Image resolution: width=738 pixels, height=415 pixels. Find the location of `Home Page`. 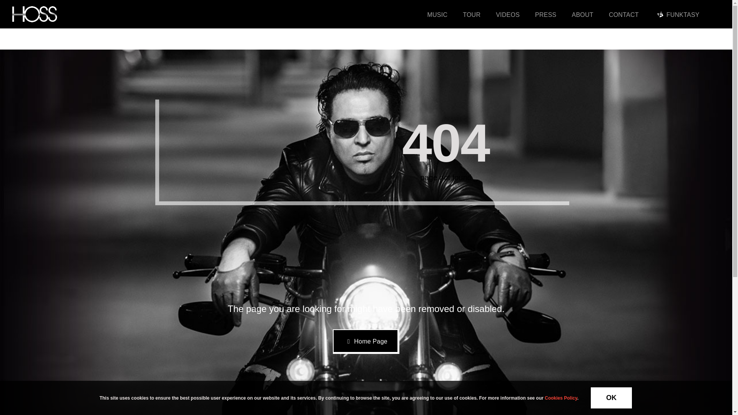

Home Page is located at coordinates (366, 342).